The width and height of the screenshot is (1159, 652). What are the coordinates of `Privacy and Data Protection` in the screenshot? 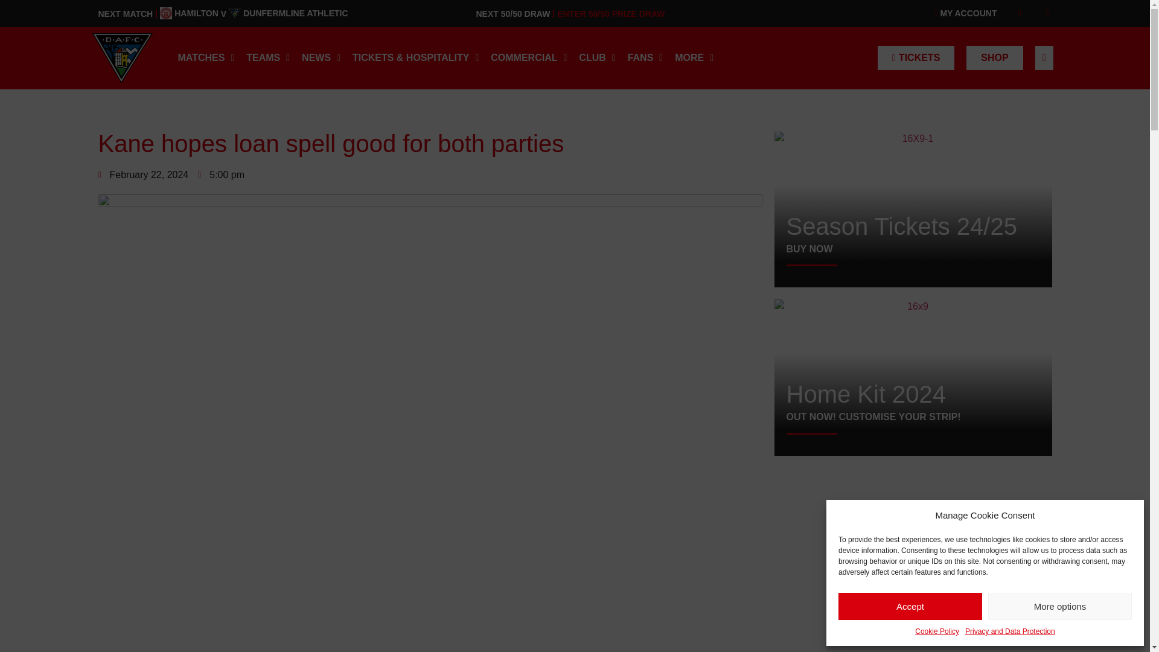 It's located at (961, 13).